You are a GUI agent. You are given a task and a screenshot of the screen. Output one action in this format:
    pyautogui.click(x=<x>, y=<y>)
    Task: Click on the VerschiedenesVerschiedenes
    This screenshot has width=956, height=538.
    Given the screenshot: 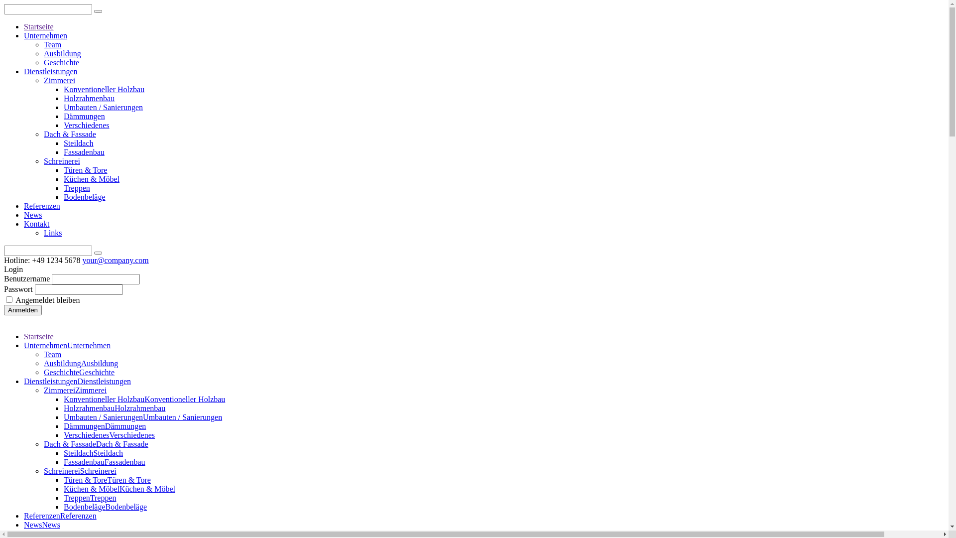 What is the action you would take?
    pyautogui.click(x=110, y=435)
    